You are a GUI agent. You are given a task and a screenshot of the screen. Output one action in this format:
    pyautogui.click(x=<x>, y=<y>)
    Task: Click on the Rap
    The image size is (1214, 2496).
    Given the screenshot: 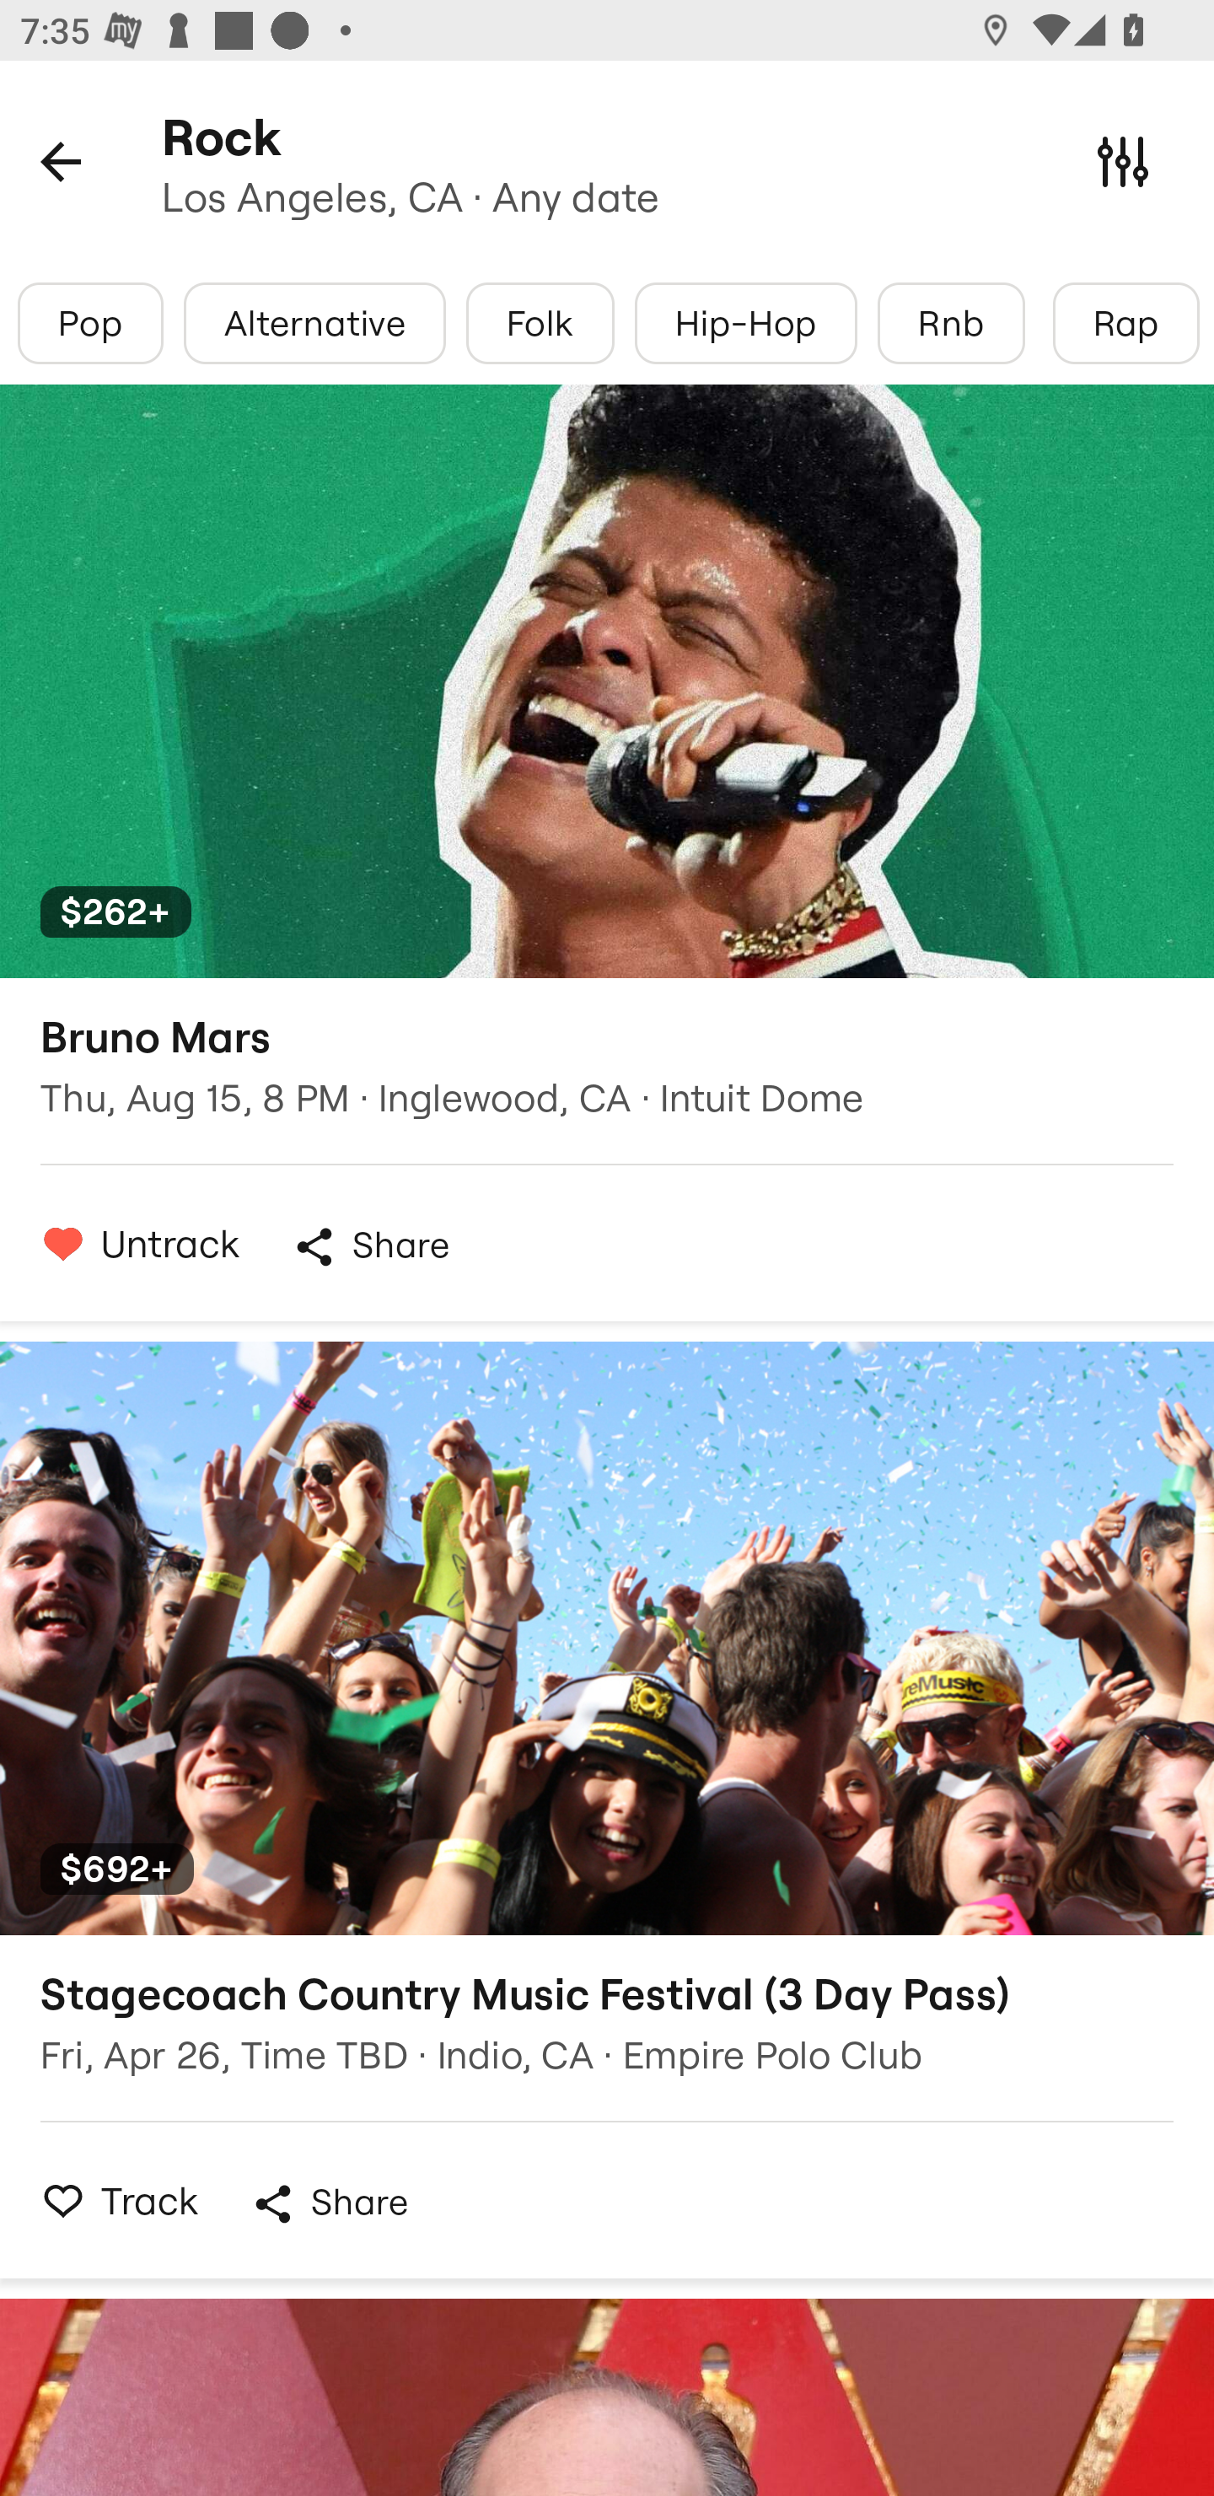 What is the action you would take?
    pyautogui.click(x=1125, y=323)
    